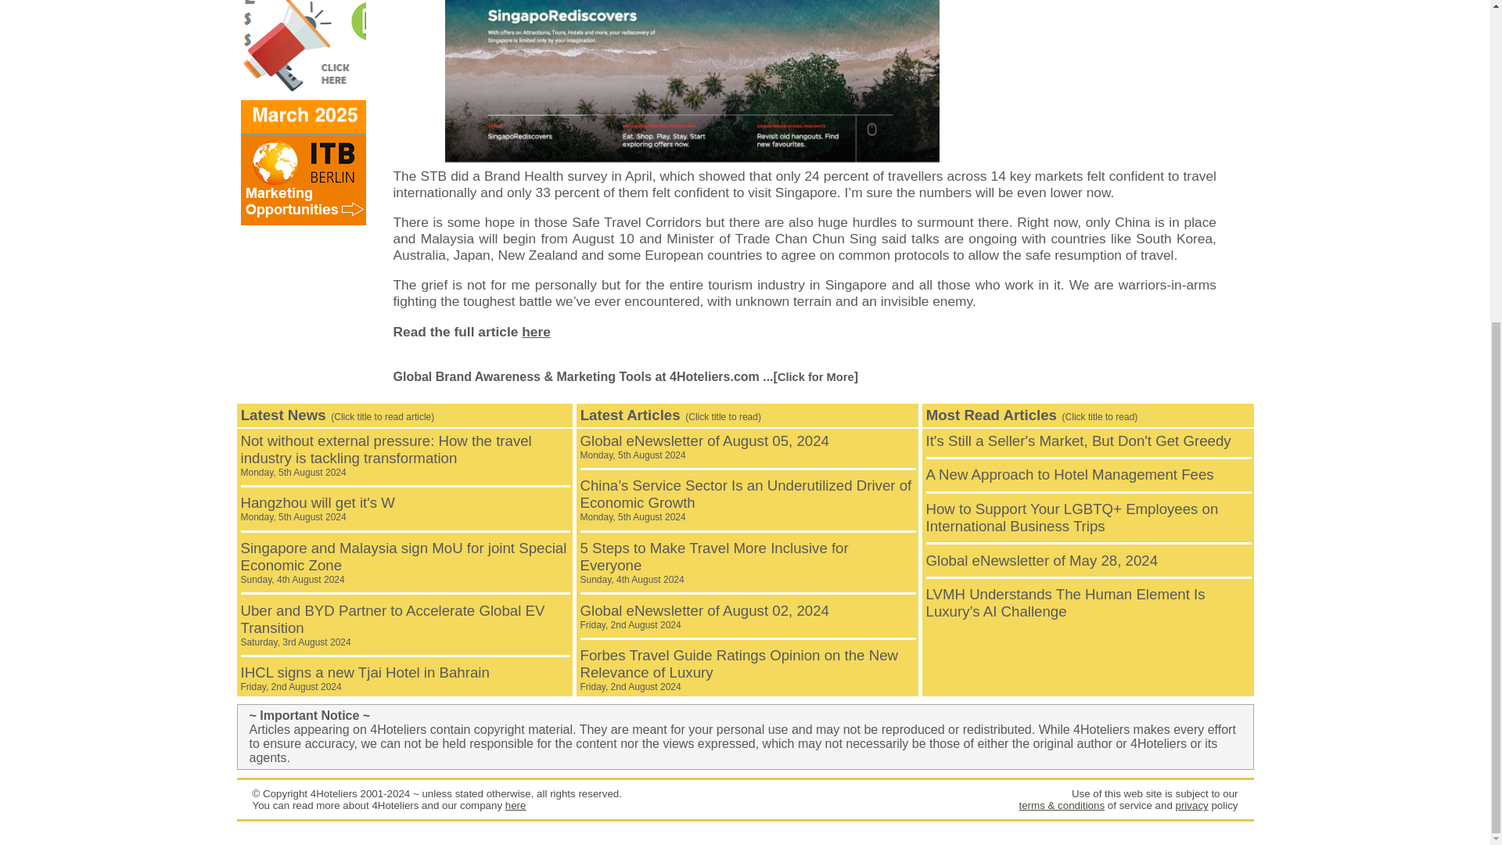 The height and width of the screenshot is (845, 1502). I want to click on privacy, so click(318, 509).